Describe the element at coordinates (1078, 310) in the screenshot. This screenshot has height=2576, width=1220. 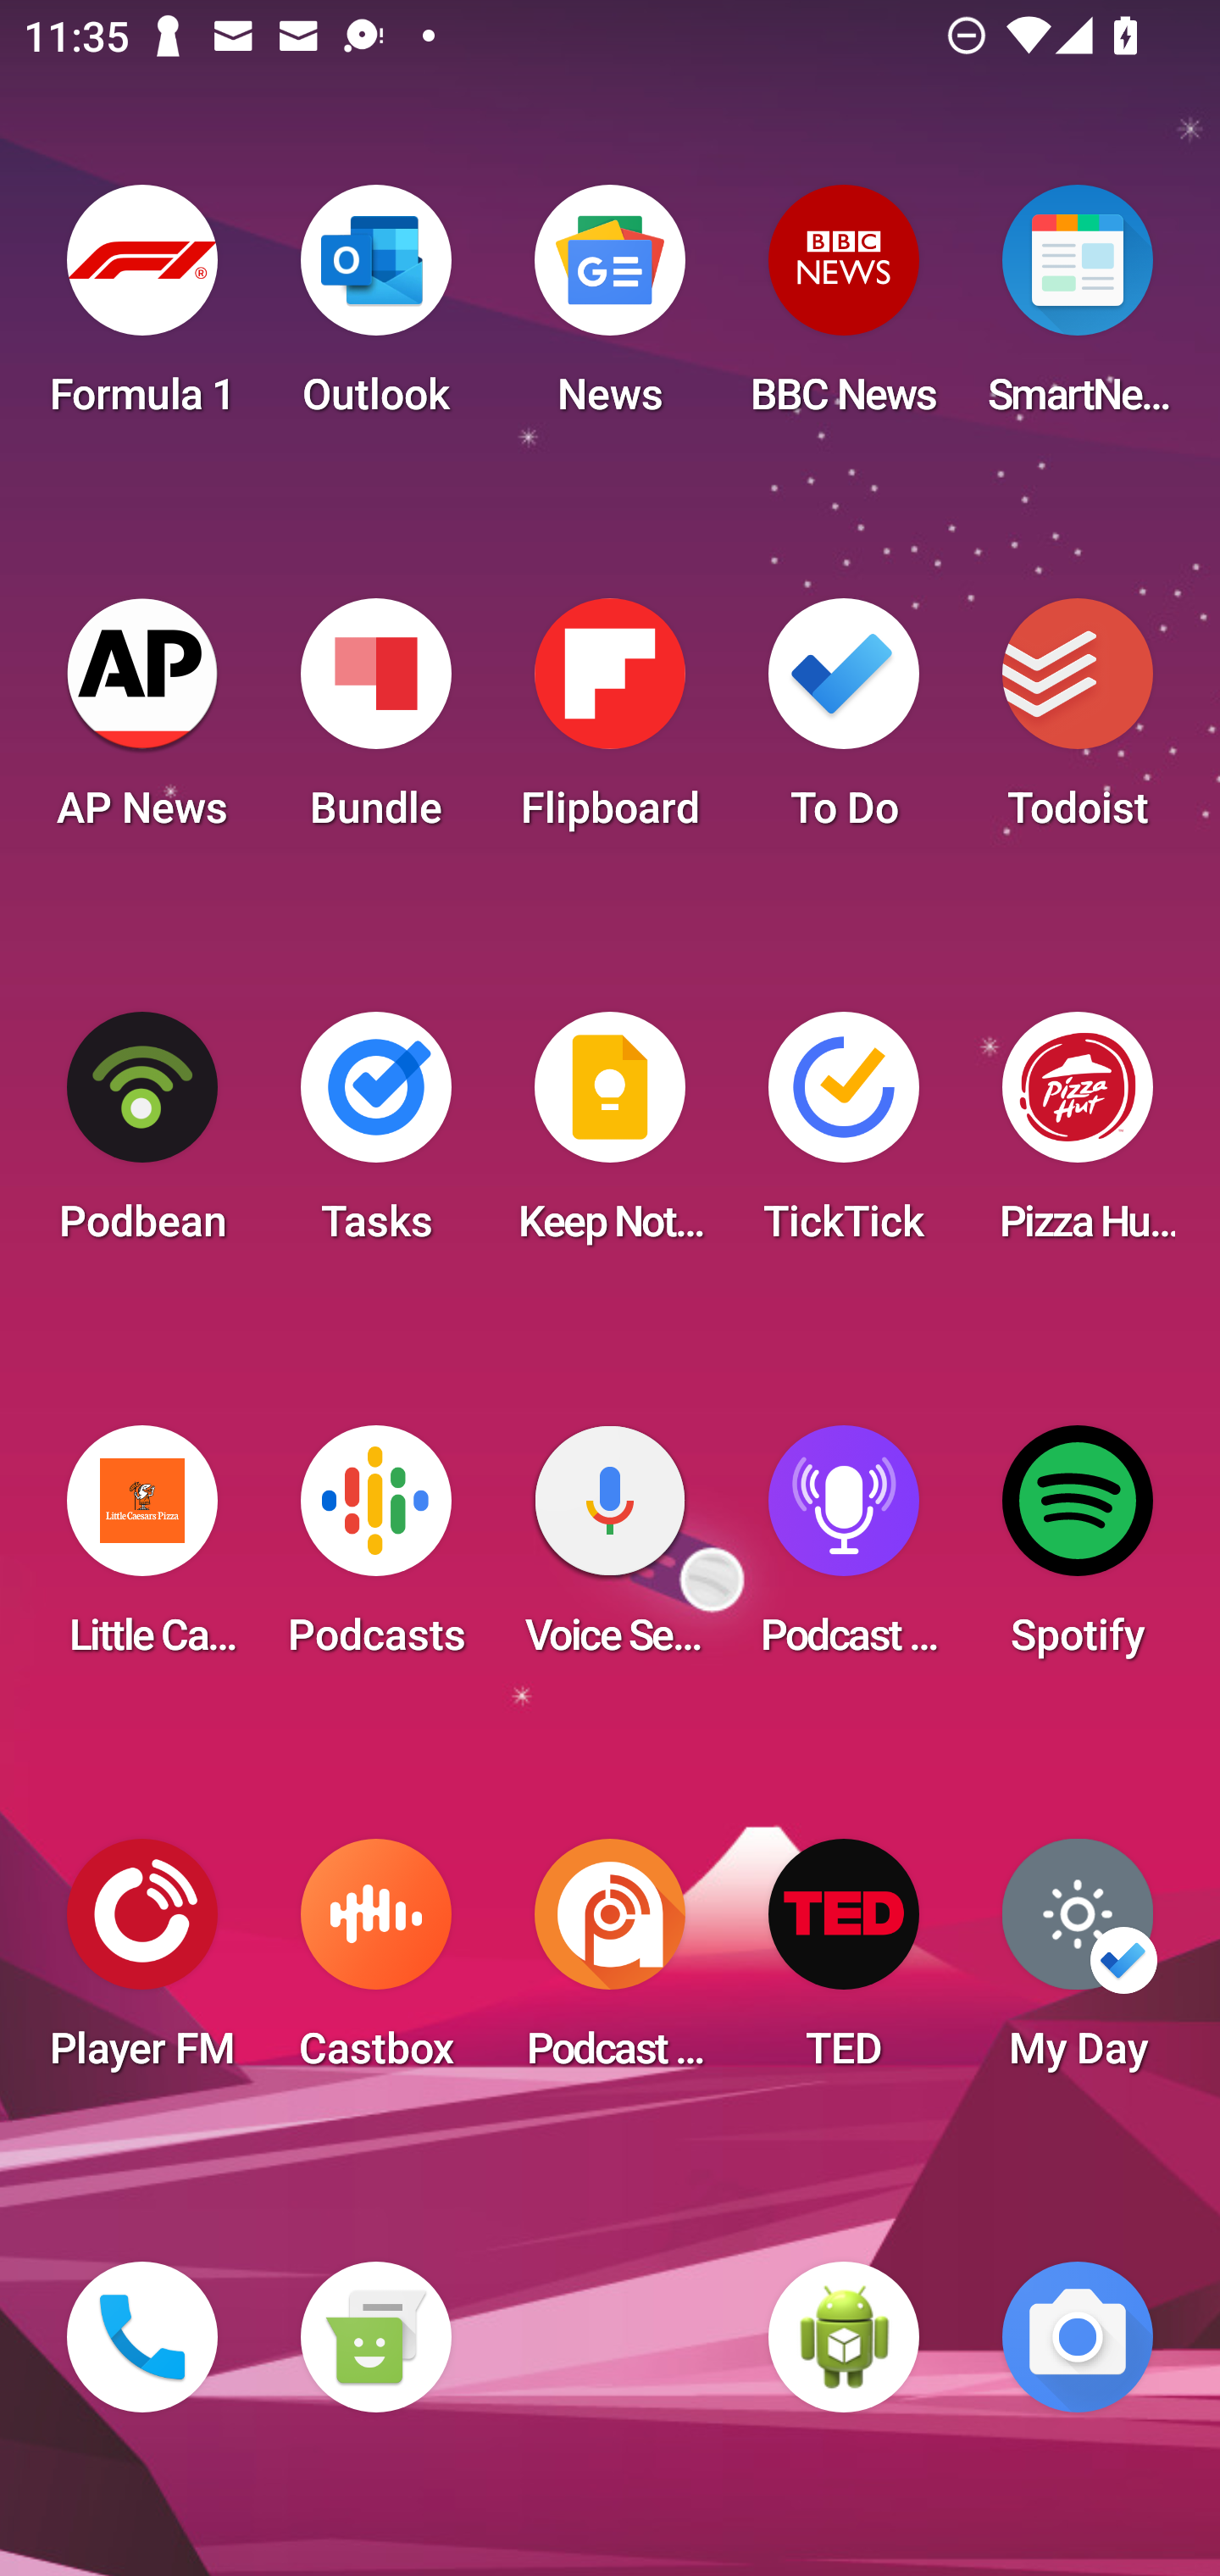
I see `SmartNews` at that location.